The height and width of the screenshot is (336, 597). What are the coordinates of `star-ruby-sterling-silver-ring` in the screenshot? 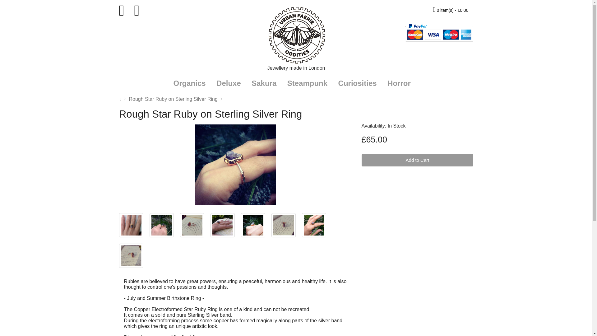 It's located at (131, 225).